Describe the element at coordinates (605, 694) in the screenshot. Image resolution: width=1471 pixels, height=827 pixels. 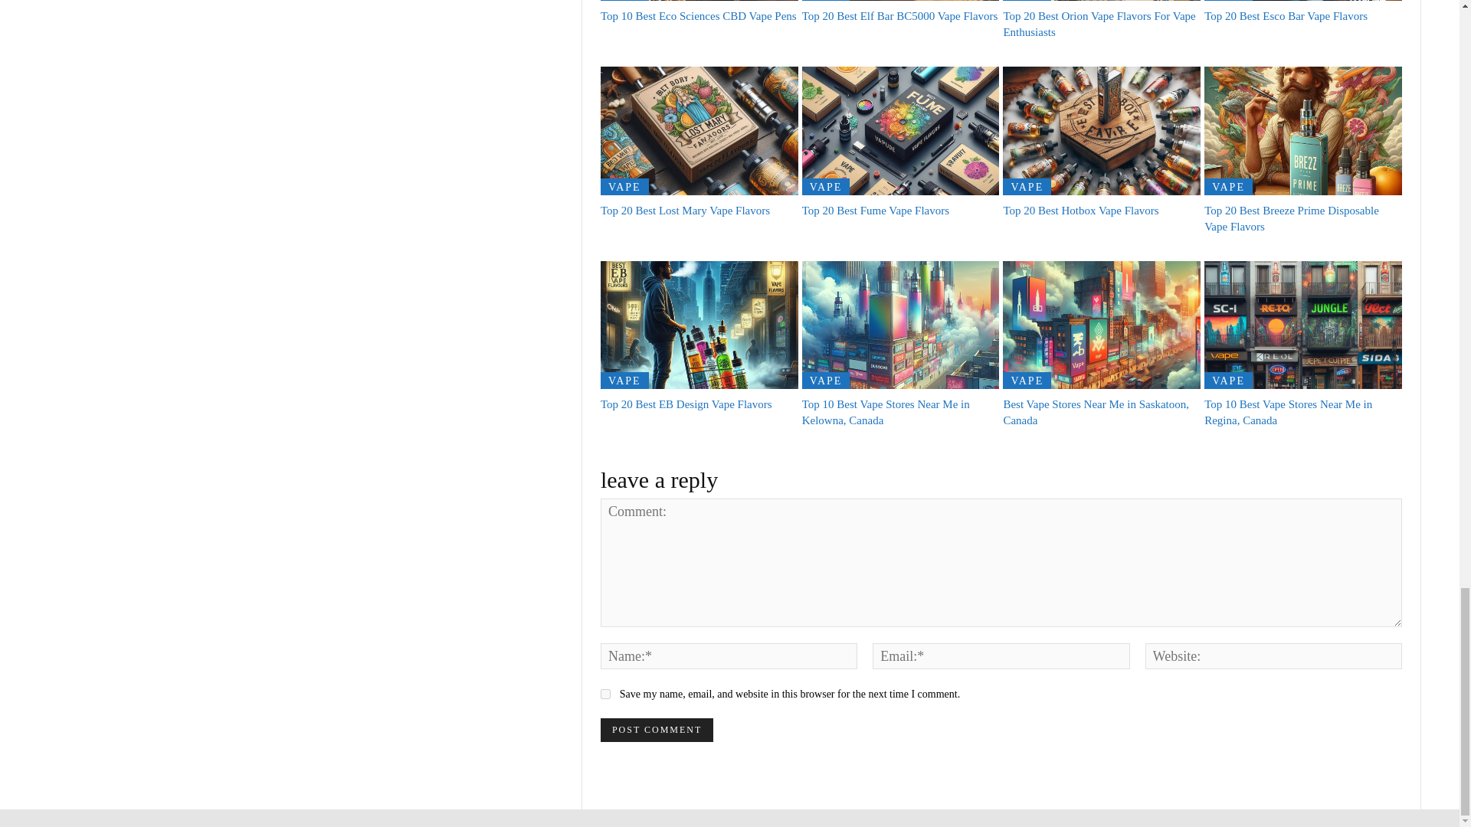
I see `yes` at that location.